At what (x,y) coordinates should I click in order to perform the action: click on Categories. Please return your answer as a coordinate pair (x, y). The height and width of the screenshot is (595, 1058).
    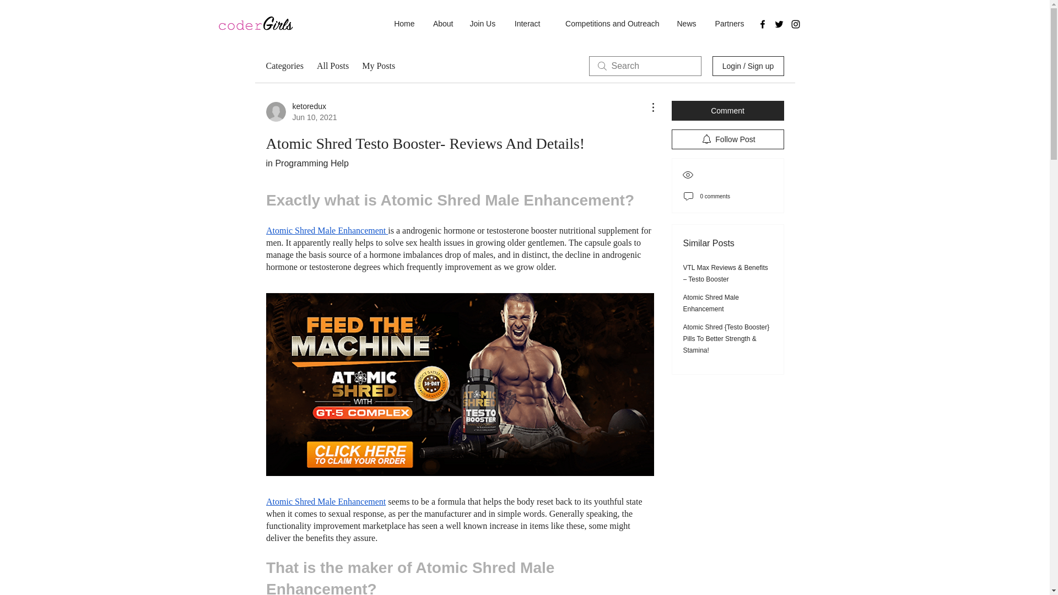
    Looking at the image, I should click on (284, 66).